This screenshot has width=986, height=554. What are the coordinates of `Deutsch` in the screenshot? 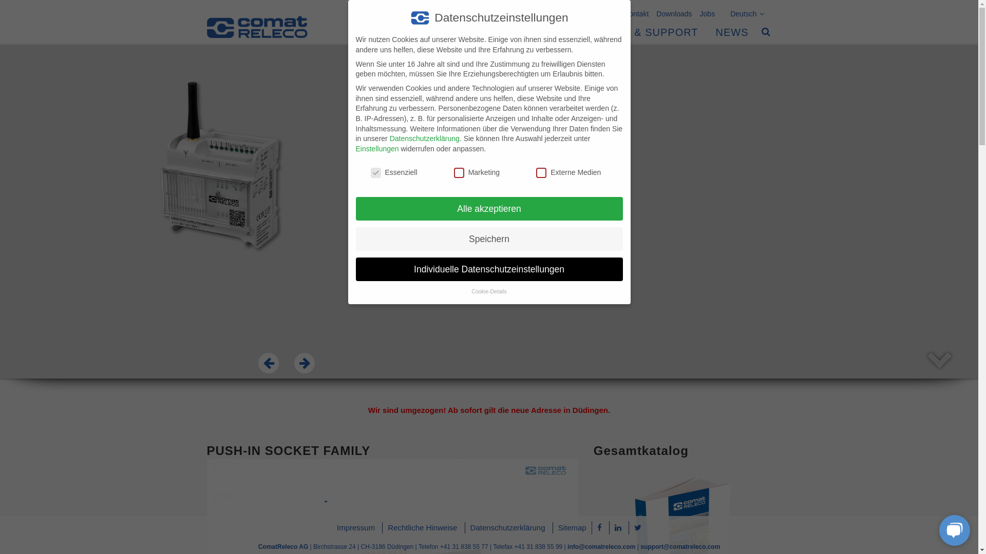 It's located at (743, 11).